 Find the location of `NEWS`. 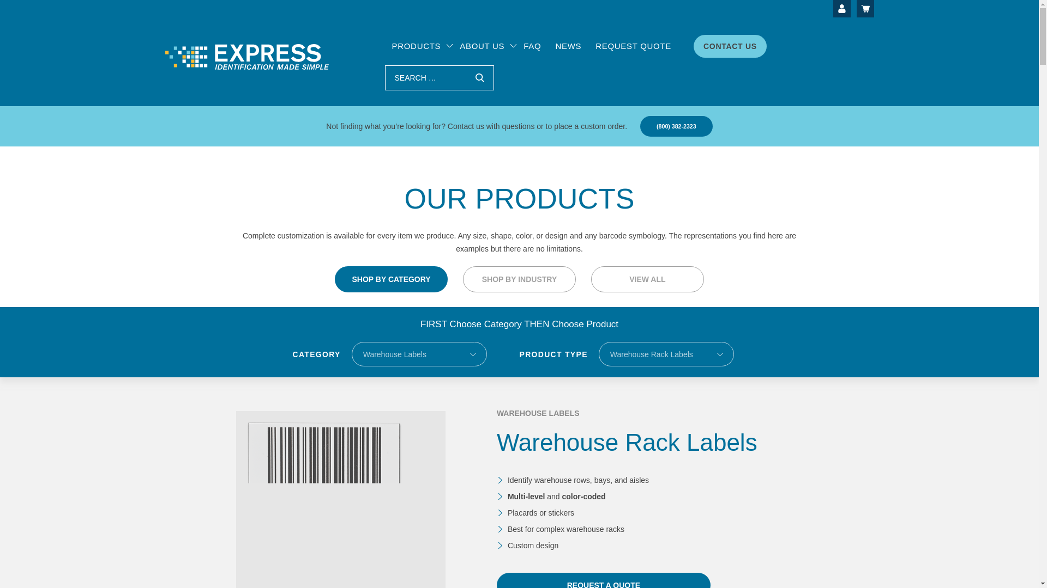

NEWS is located at coordinates (568, 46).